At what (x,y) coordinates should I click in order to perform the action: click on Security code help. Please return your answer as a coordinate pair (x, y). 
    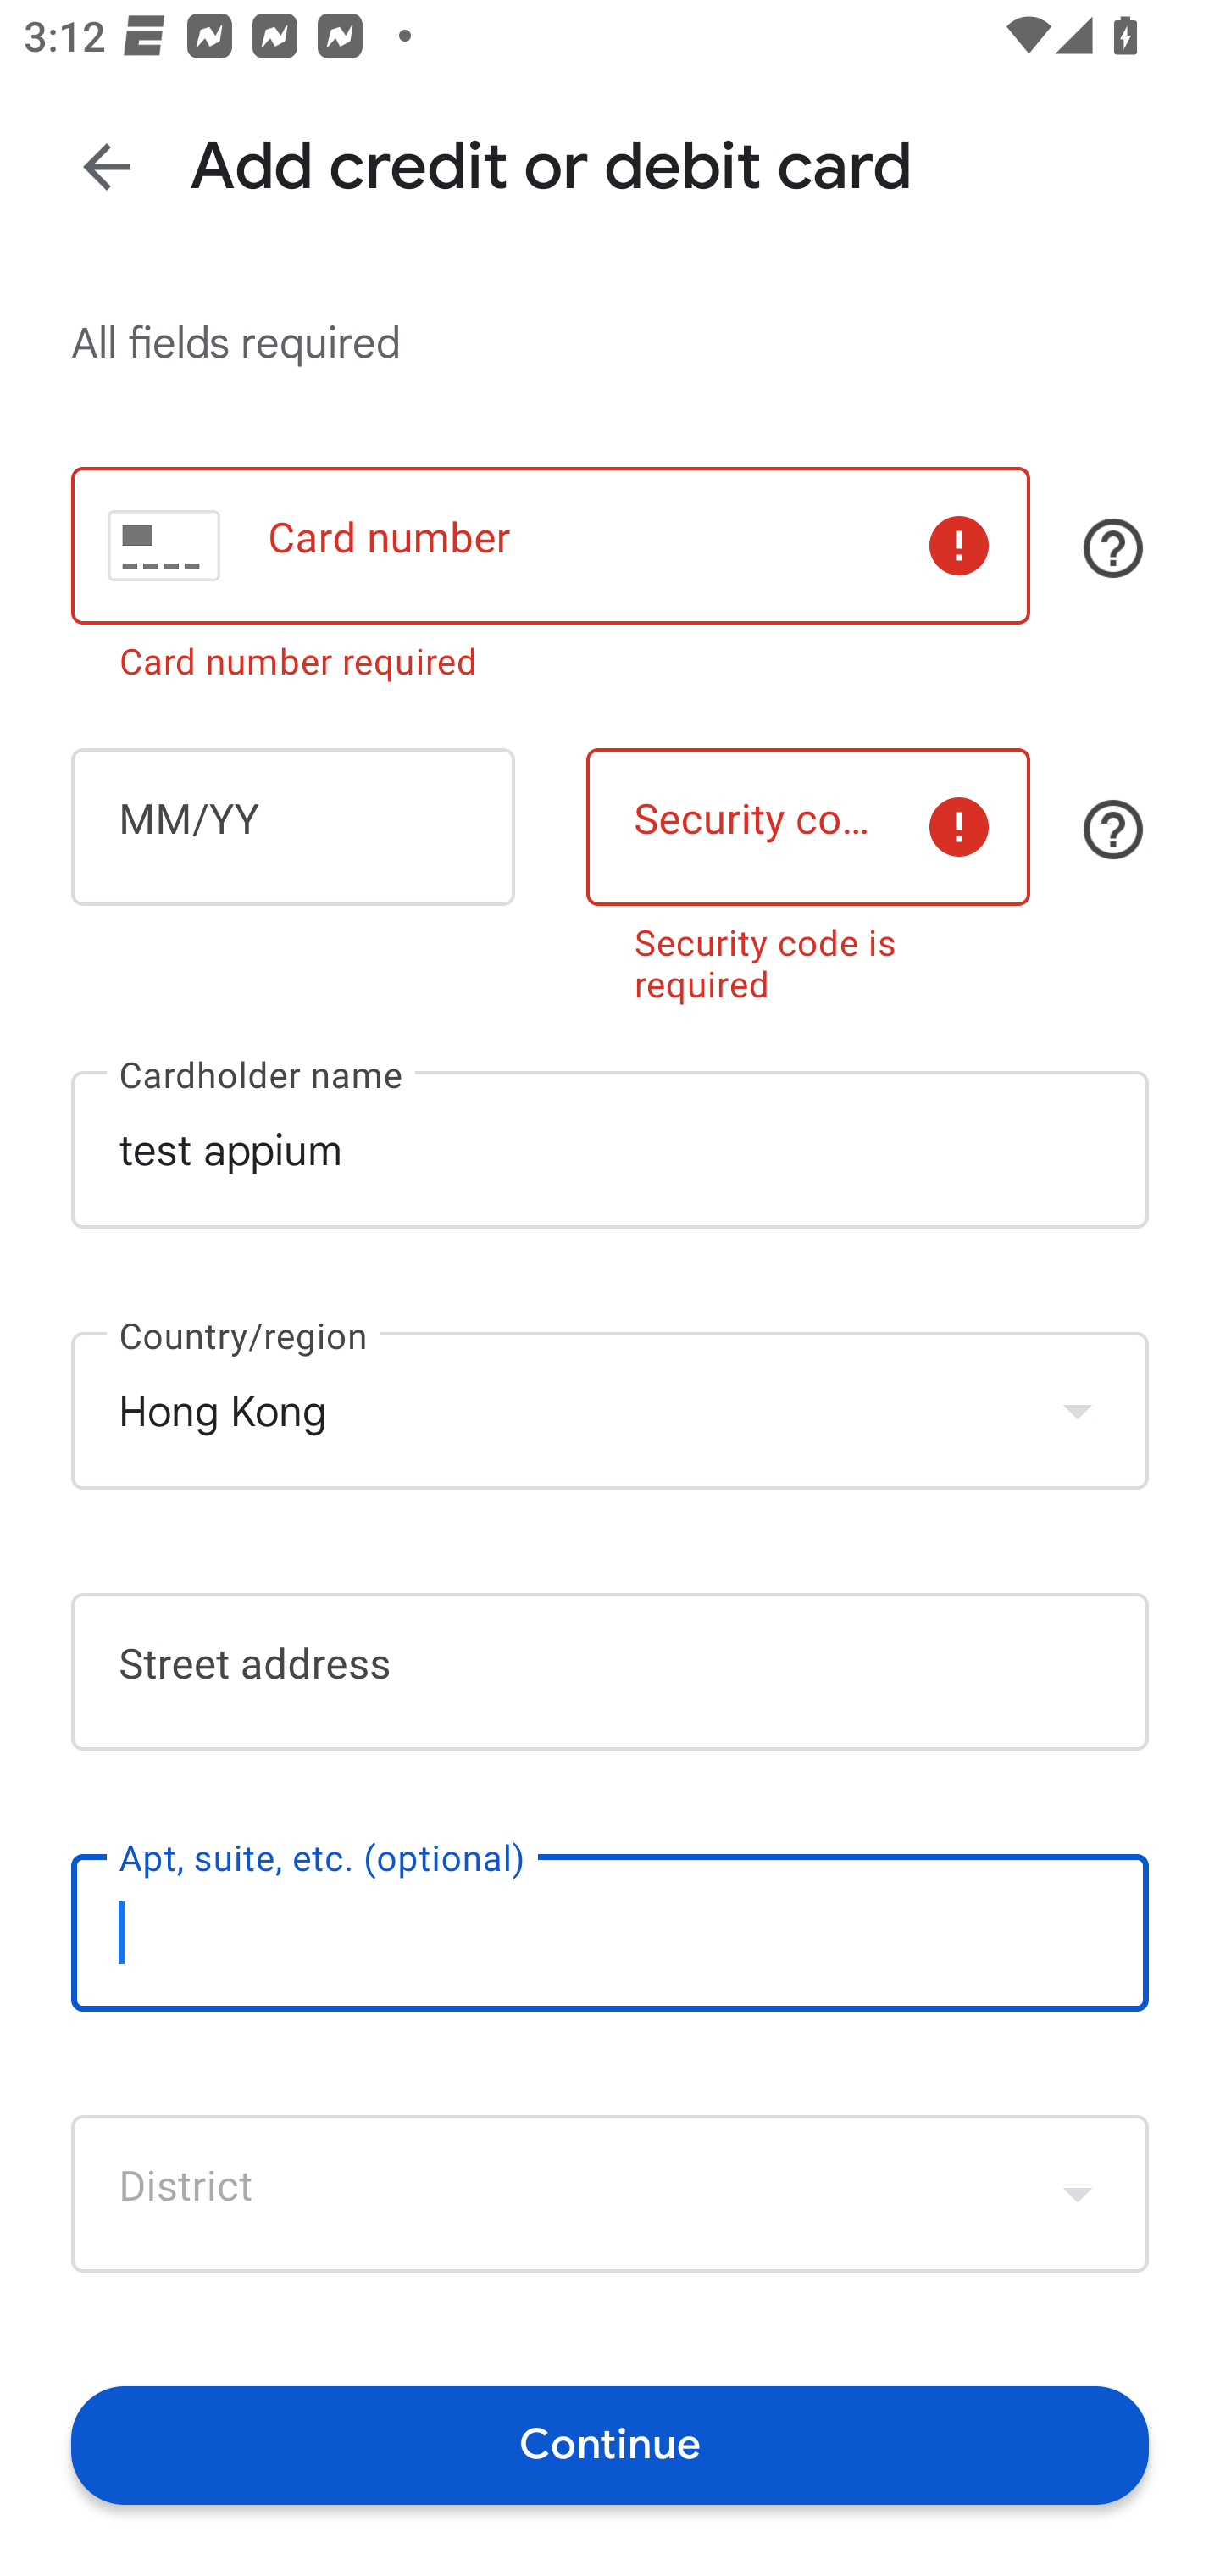
    Looking at the image, I should click on (1113, 829).